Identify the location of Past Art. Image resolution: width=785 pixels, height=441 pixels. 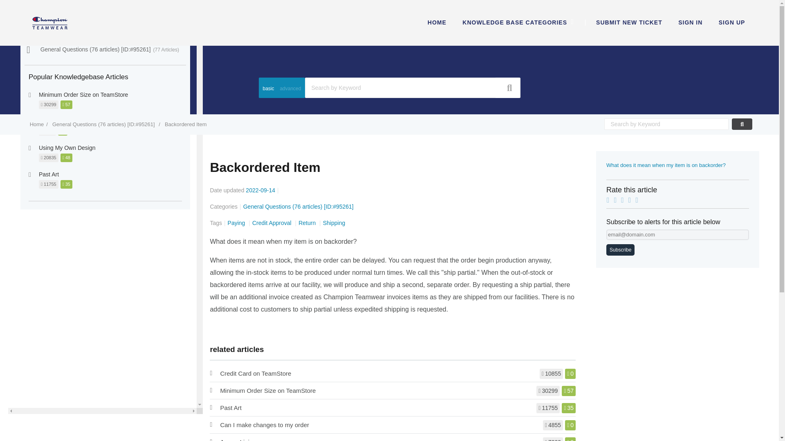
(231, 408).